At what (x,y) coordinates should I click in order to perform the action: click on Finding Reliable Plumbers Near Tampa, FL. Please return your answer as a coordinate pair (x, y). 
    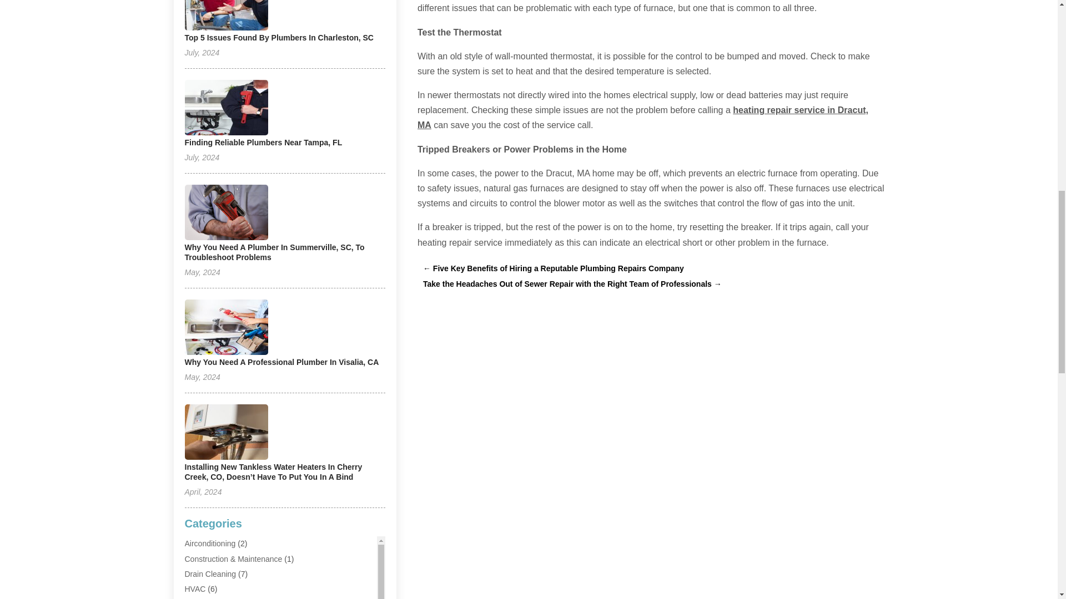
    Looking at the image, I should click on (263, 142).